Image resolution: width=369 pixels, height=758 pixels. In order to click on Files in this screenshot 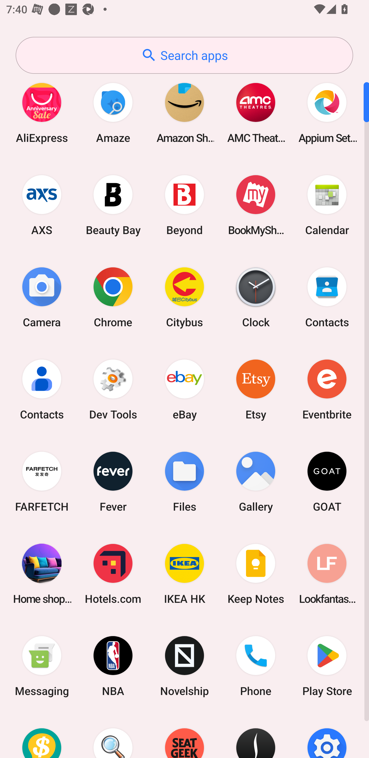, I will do `click(184, 481)`.